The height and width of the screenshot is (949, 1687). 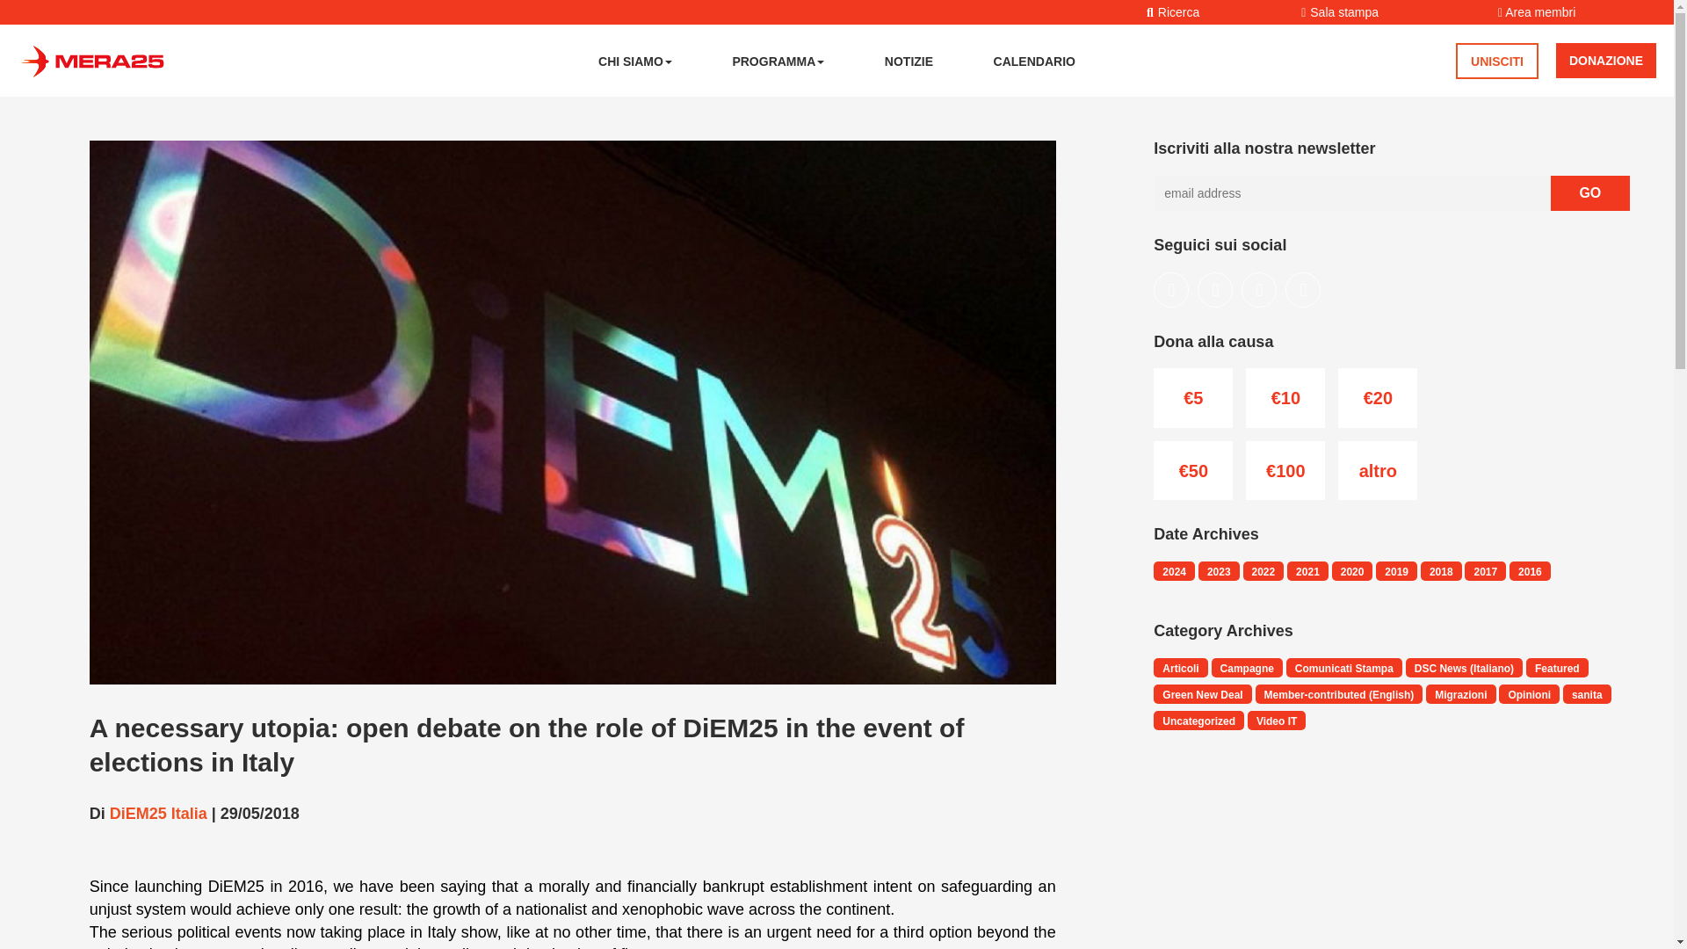 I want to click on DONAZIONE, so click(x=1606, y=60).